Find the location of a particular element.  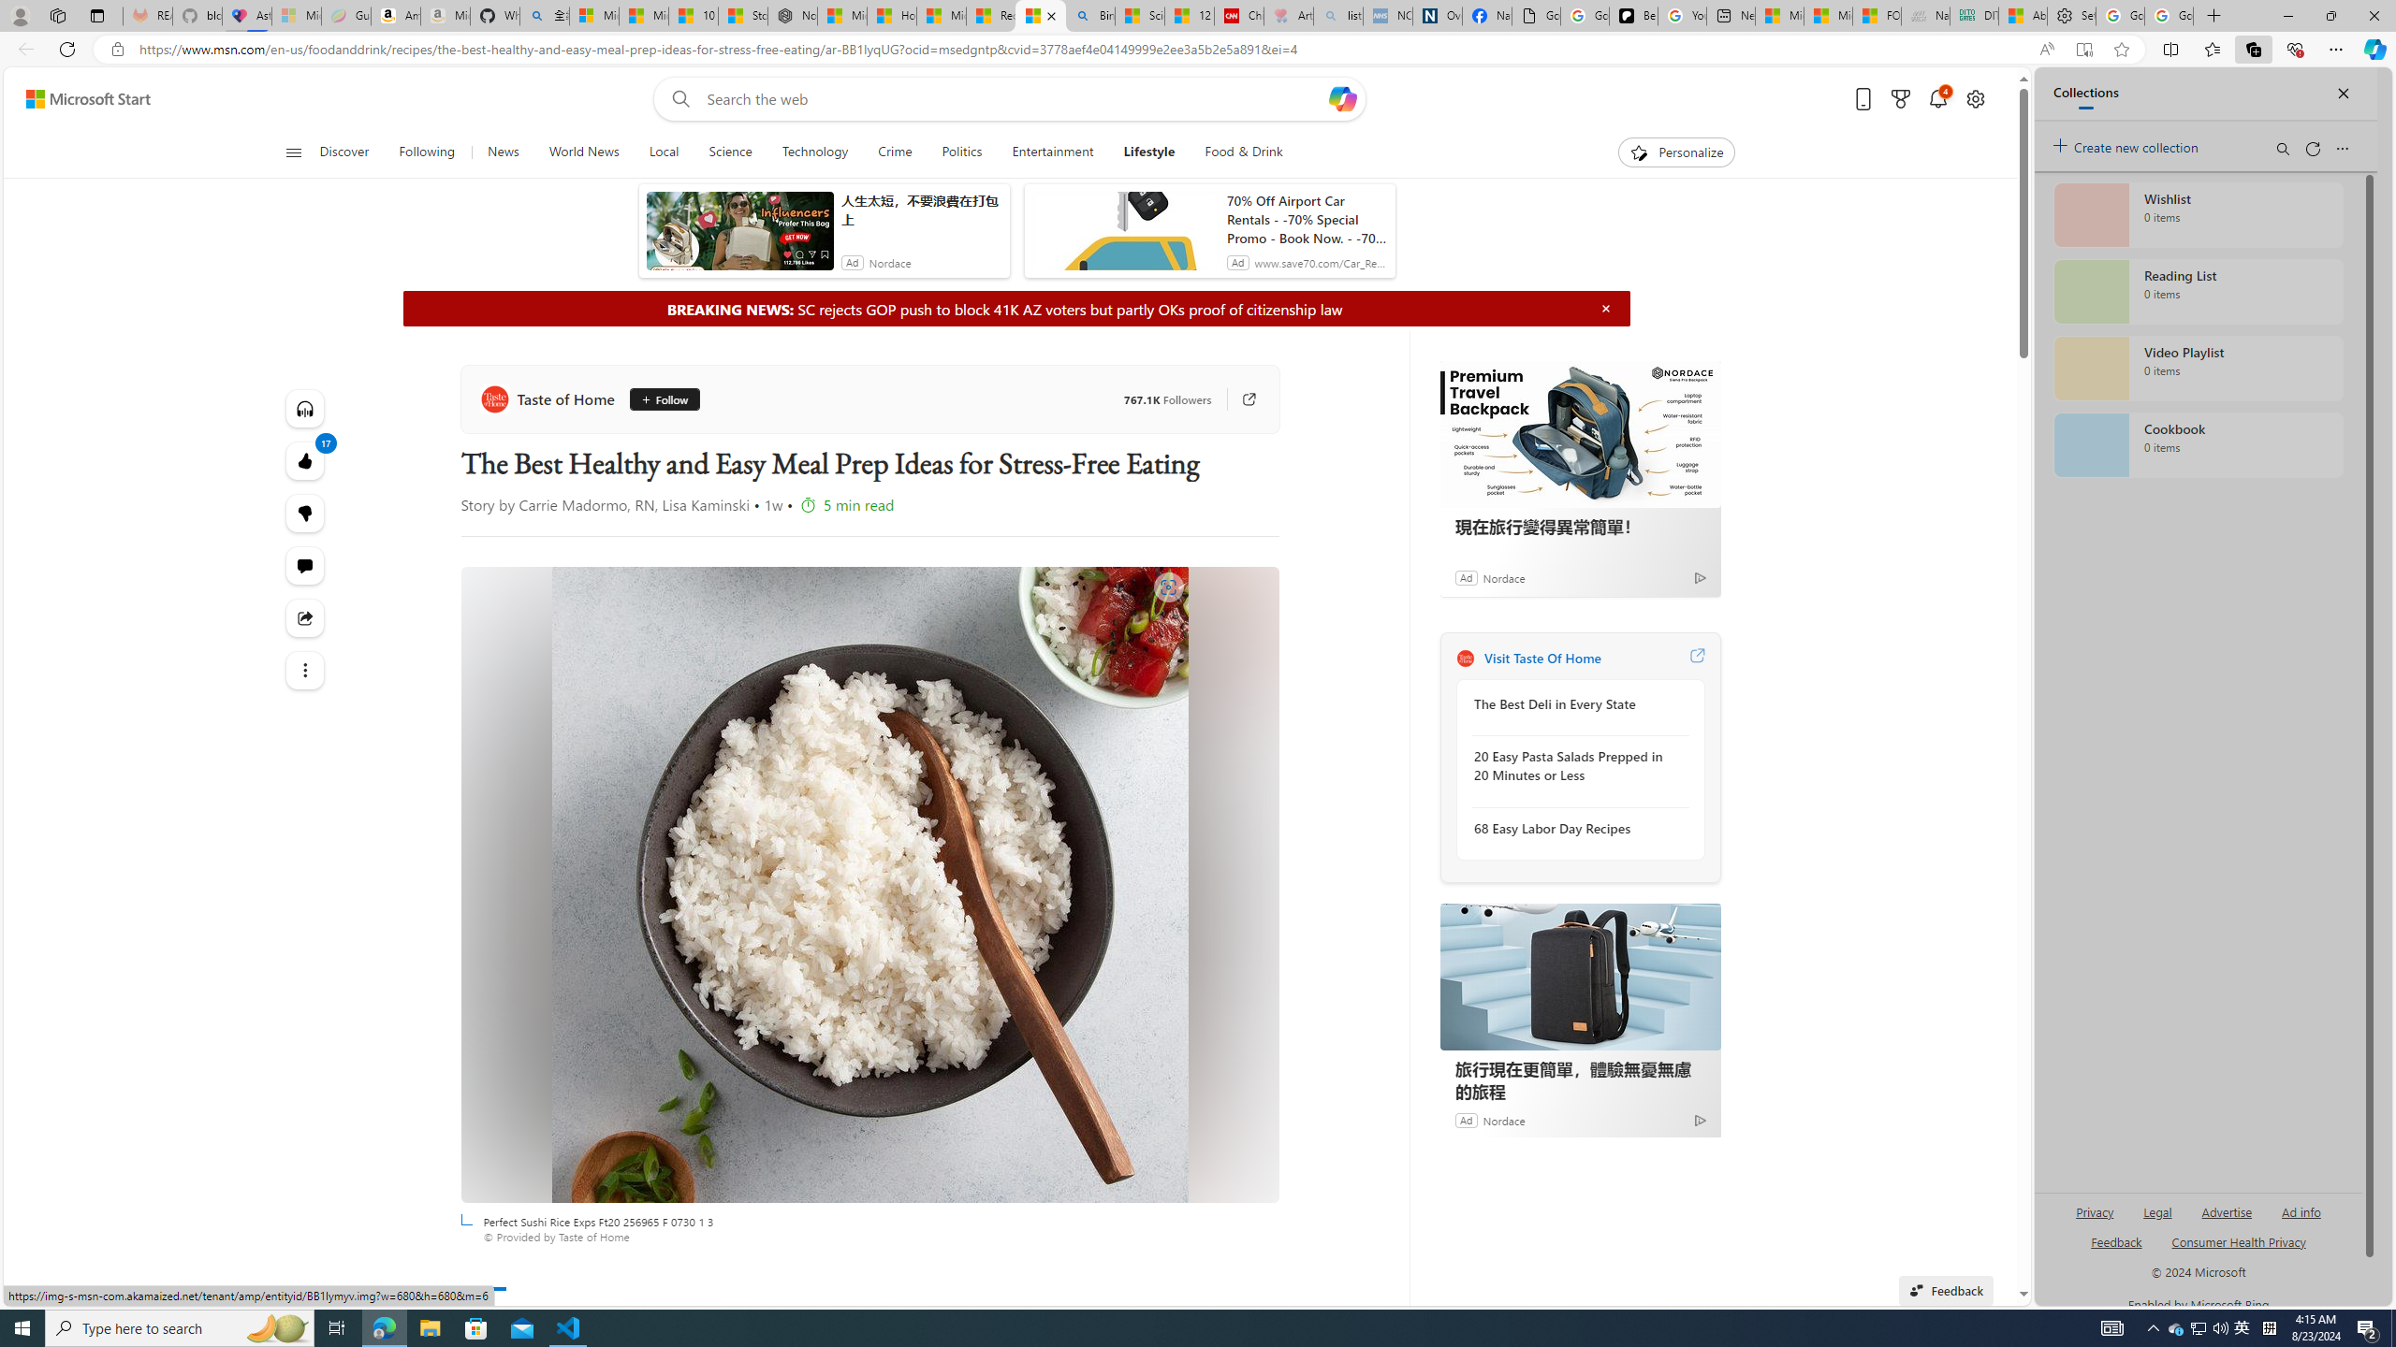

Aberdeen, Hong Kong SAR hourly forecast | Microsoft Weather is located at coordinates (2023, 16).